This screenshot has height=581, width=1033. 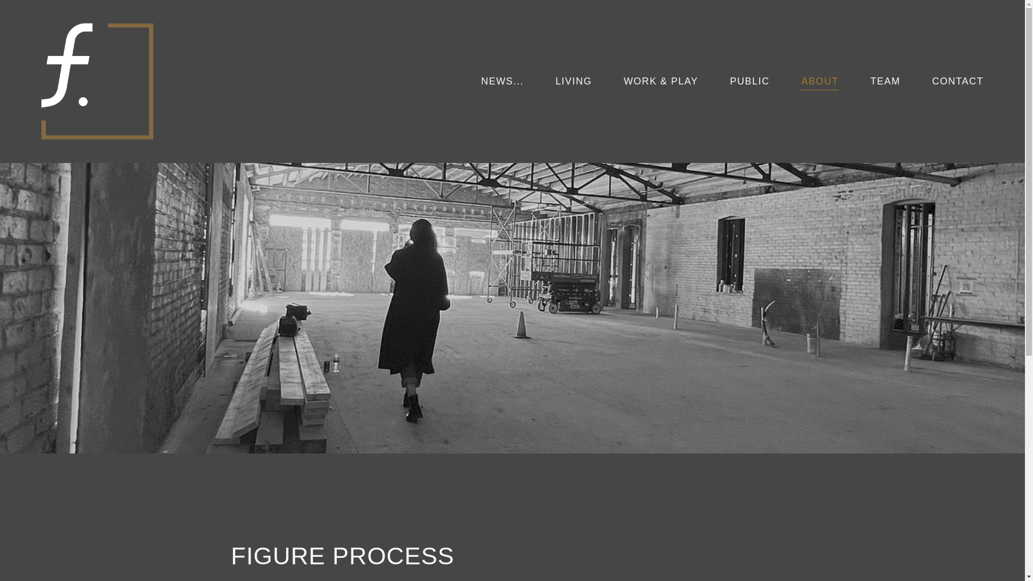 I want to click on LIVING, so click(x=574, y=82).